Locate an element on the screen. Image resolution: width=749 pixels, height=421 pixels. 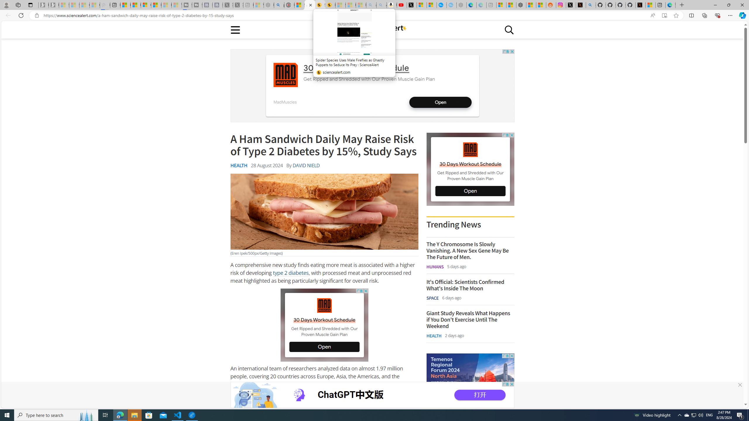
Welcome to Microsoft Edge is located at coordinates (670, 5).